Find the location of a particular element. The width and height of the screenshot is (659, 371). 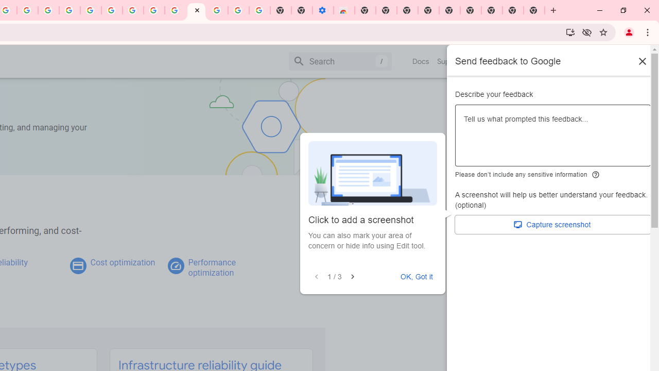

Sign in - Google Accounts is located at coordinates (217, 10).